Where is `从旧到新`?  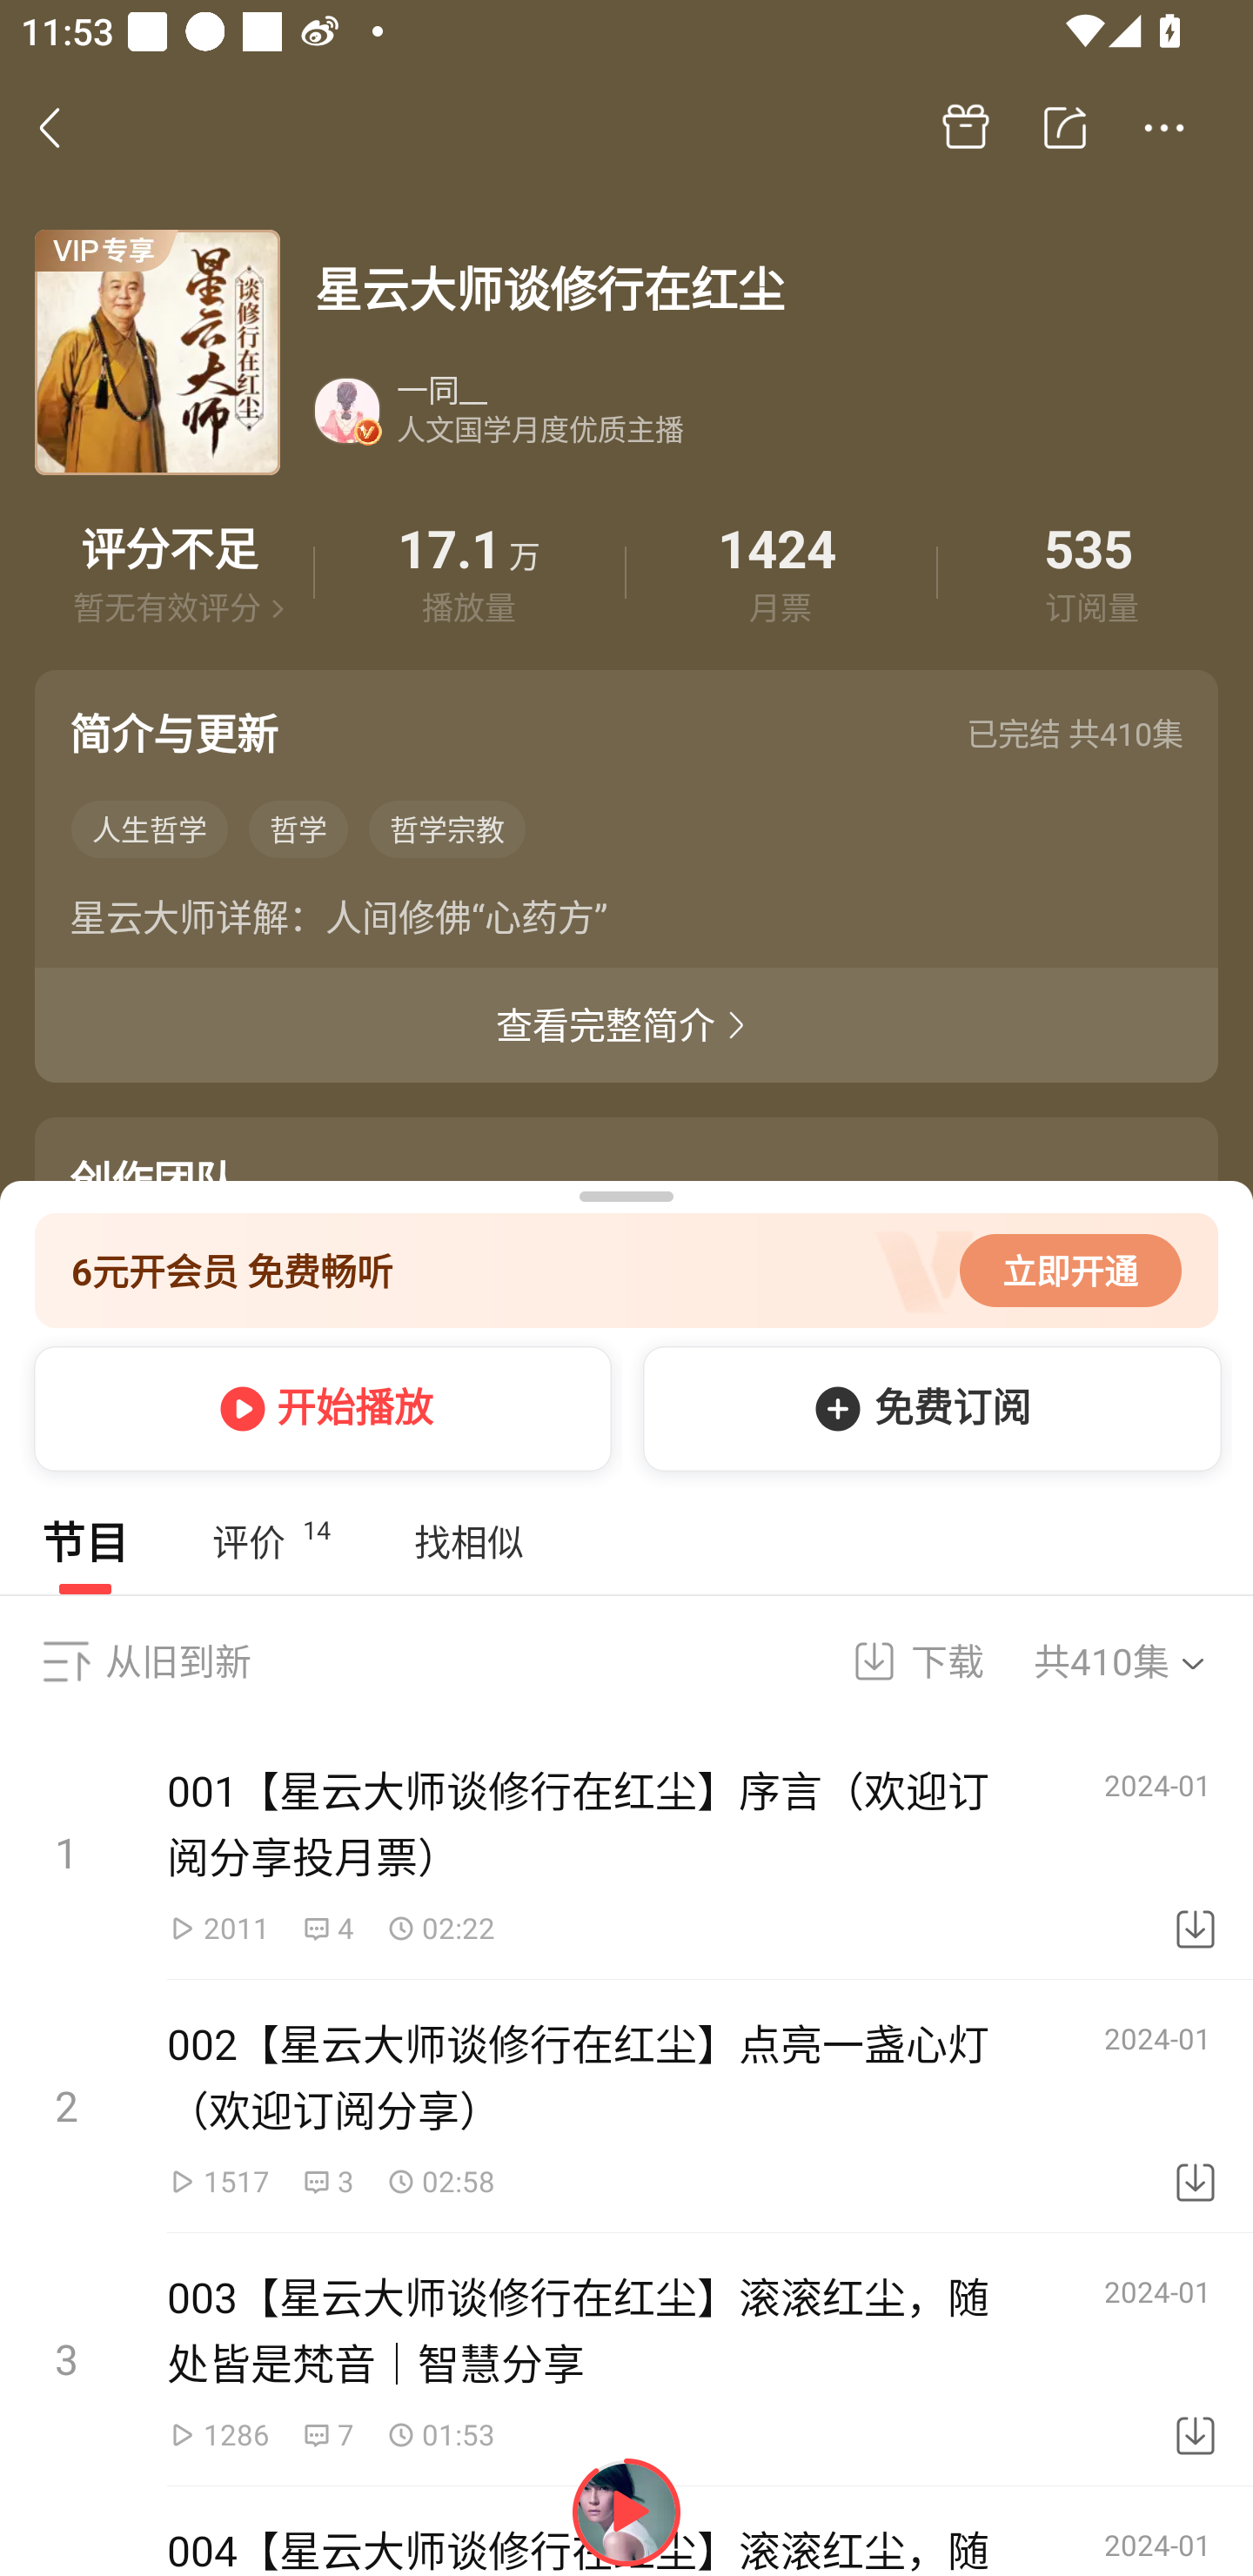
从旧到新 is located at coordinates (178, 1661).